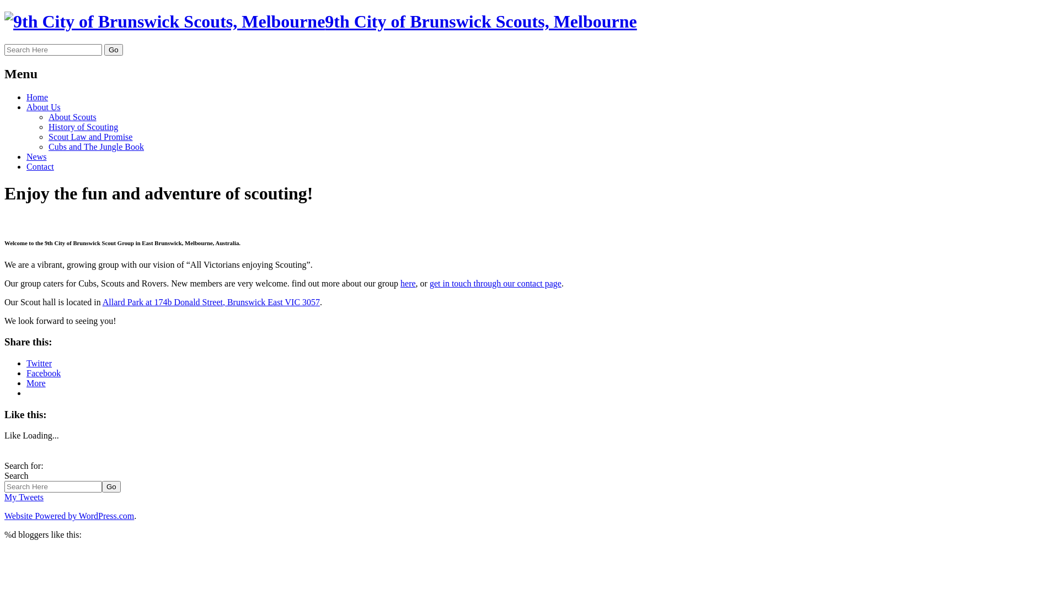 This screenshot has height=595, width=1059. What do you see at coordinates (39, 364) in the screenshot?
I see `Twitter` at bounding box center [39, 364].